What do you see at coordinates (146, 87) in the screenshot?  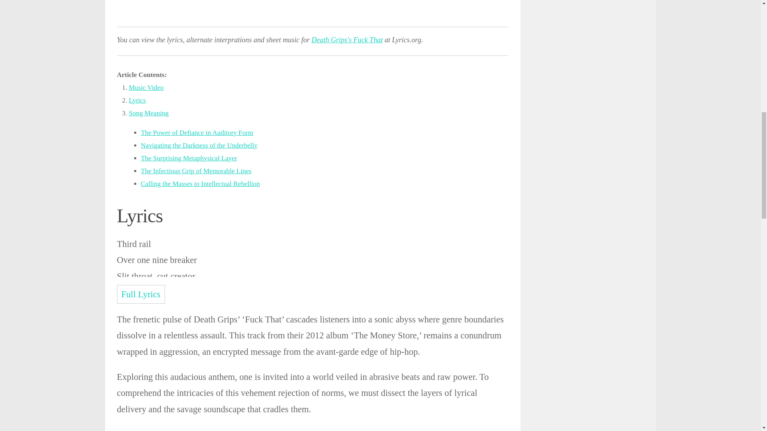 I see `Music Video` at bounding box center [146, 87].